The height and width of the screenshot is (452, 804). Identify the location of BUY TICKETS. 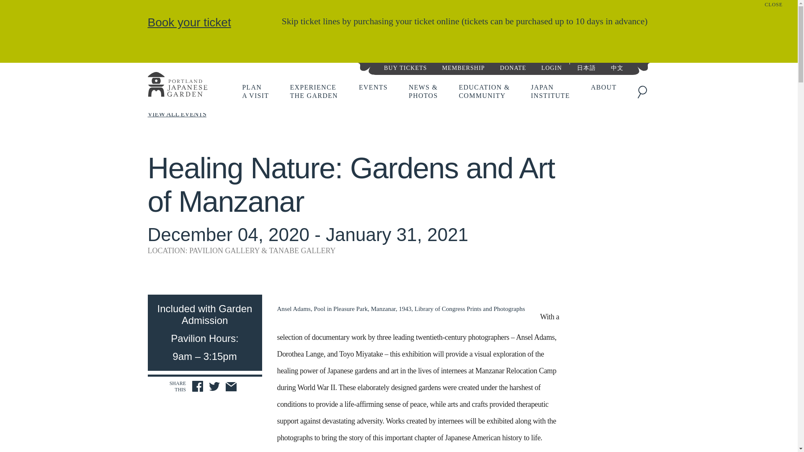
(198, 386).